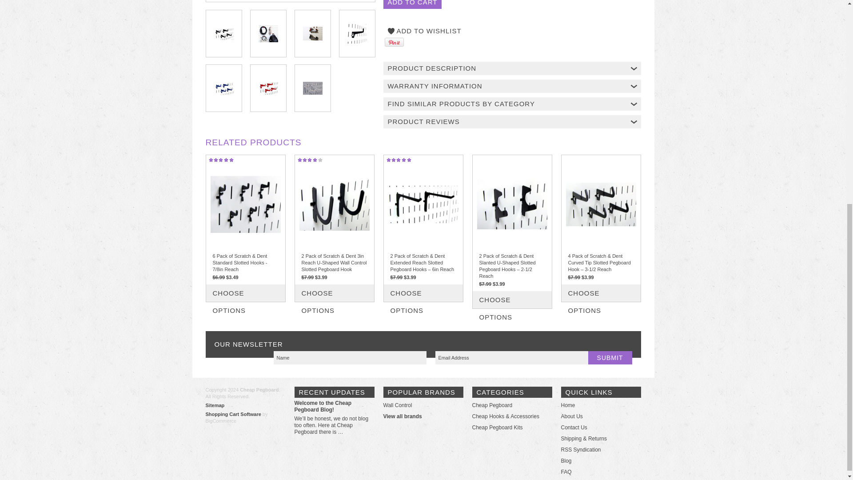 The width and height of the screenshot is (853, 480). Describe the element at coordinates (224, 33) in the screenshot. I see `Image 1` at that location.